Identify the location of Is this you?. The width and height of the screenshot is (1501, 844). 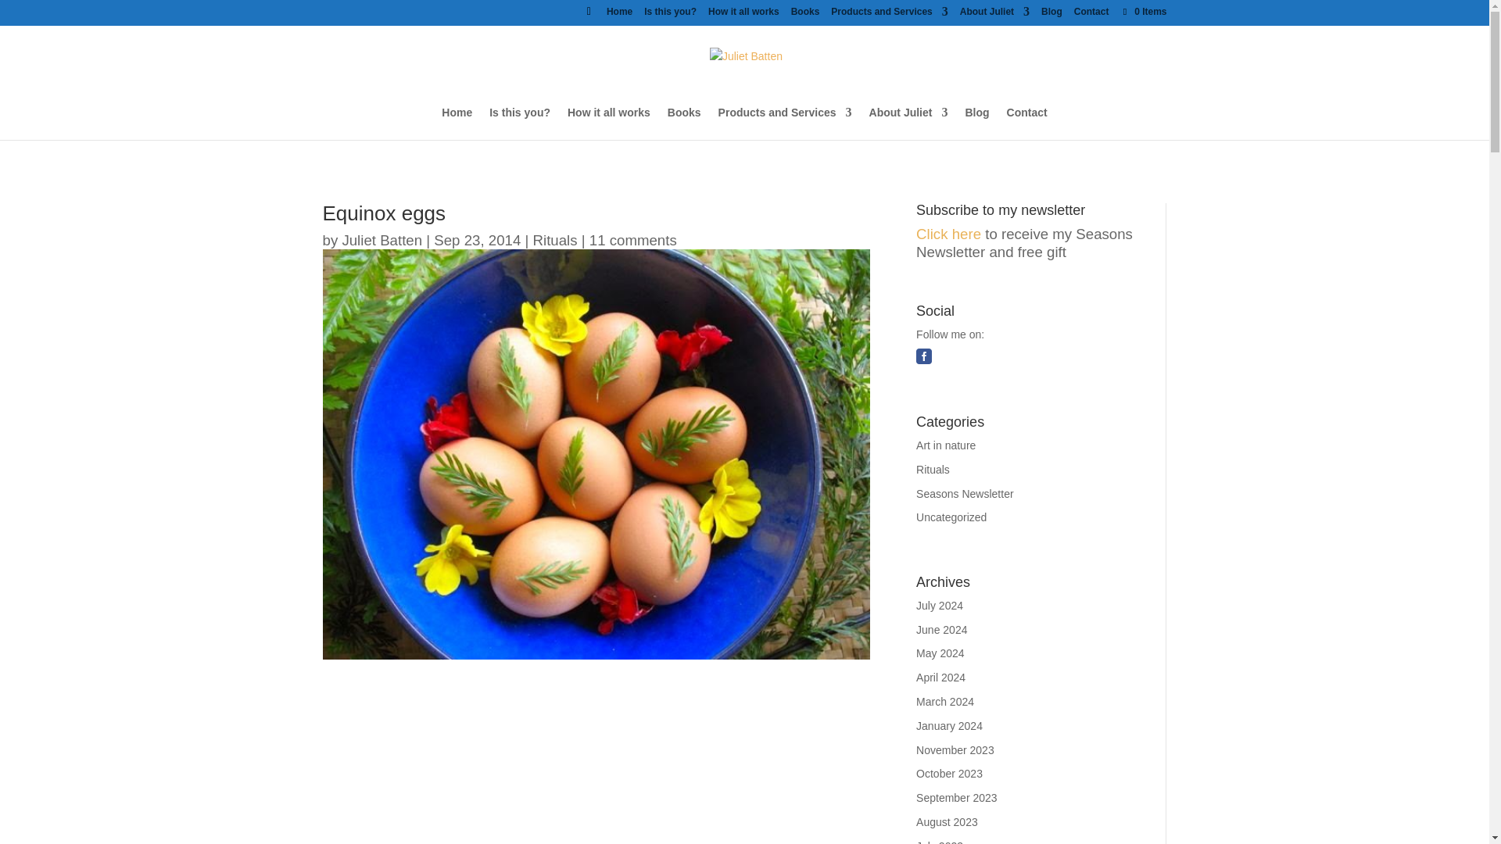
(669, 15).